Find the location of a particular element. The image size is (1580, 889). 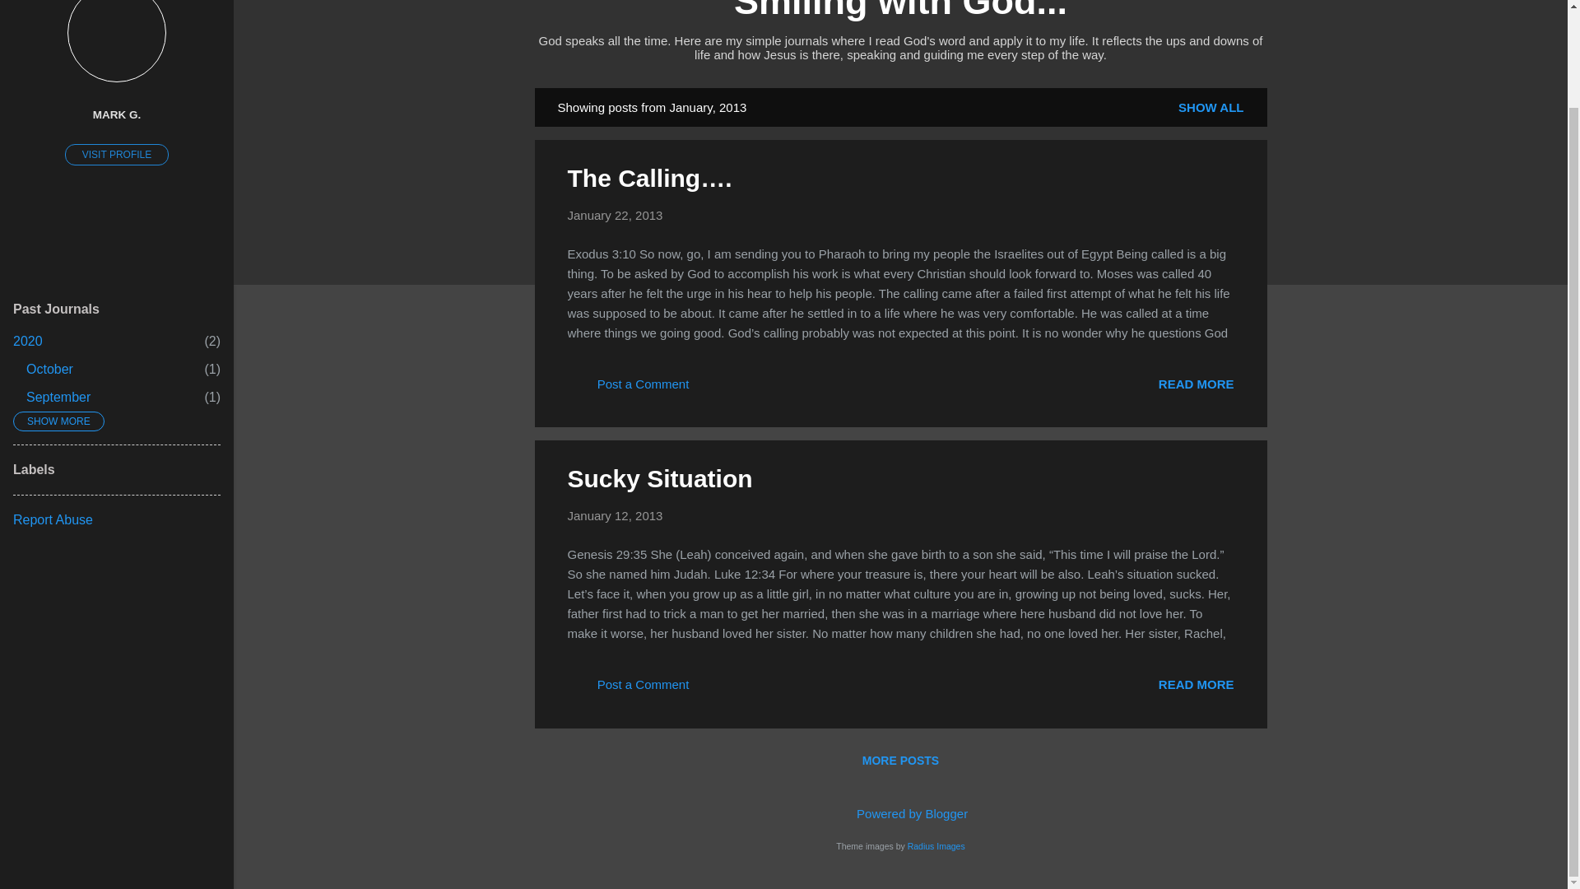

Post a Comment is located at coordinates (628, 690).